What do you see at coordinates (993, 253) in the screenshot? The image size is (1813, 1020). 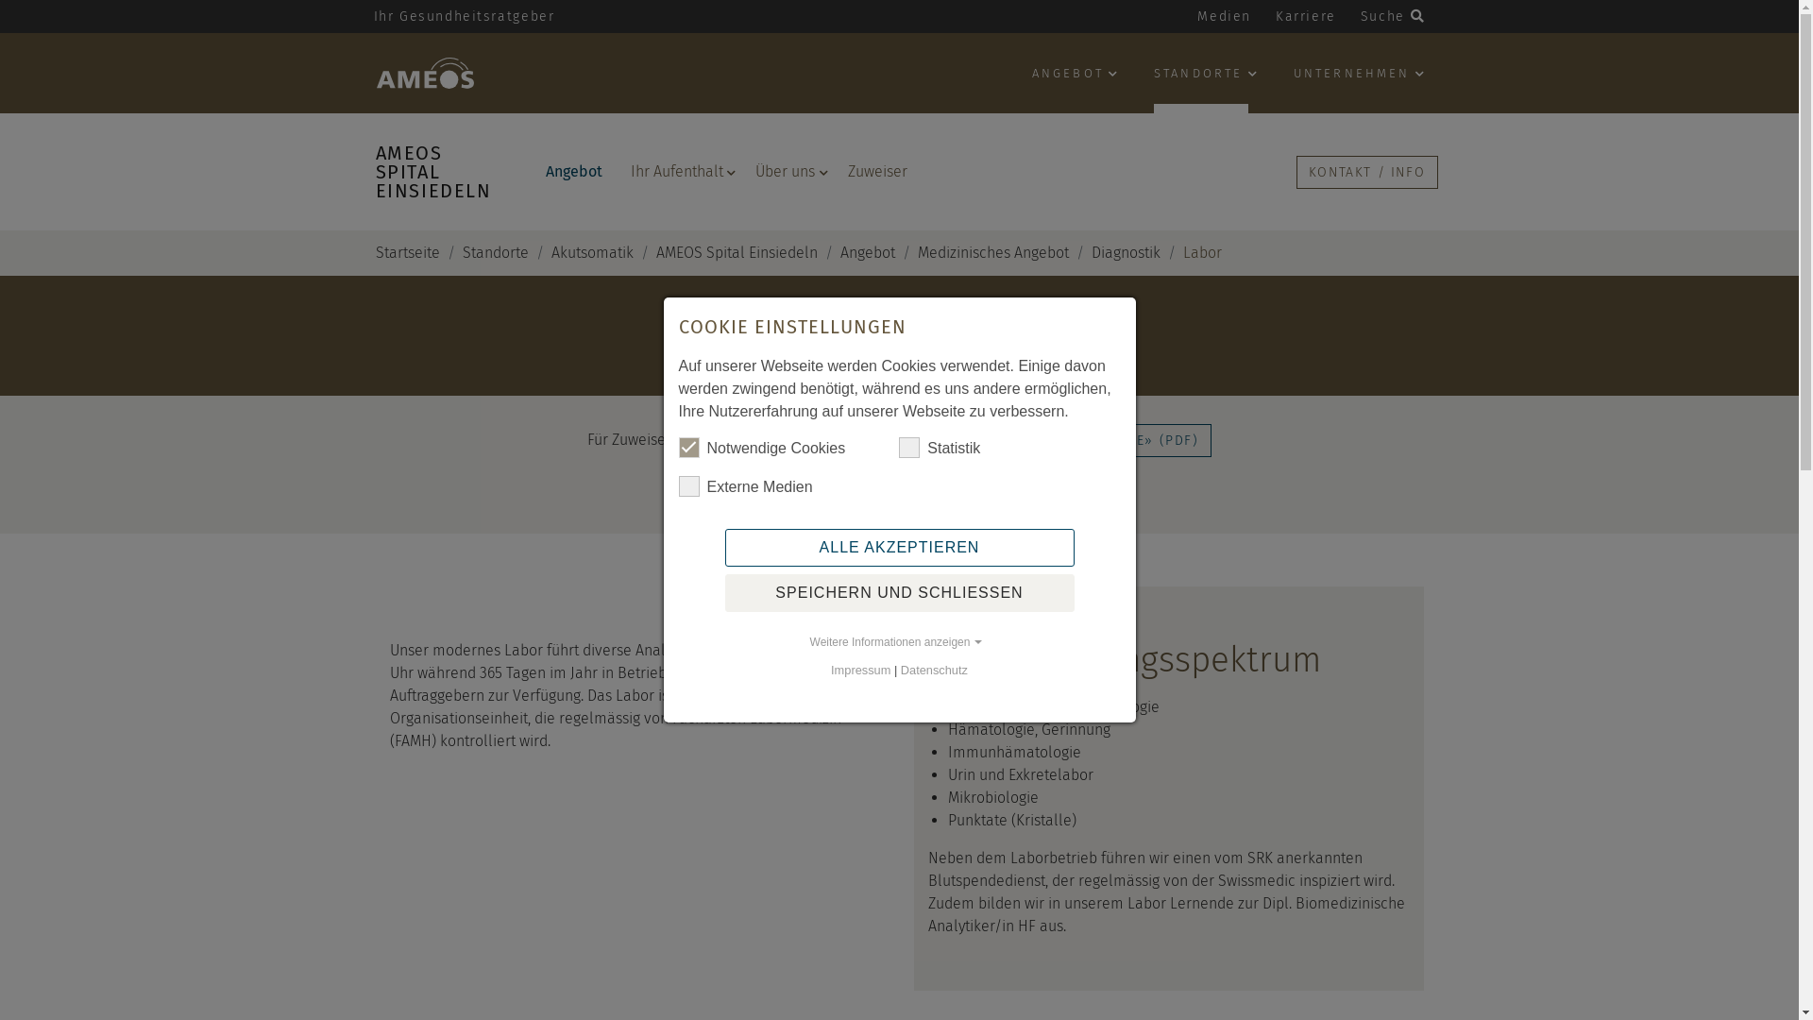 I see `Medizinisches Angebot` at bounding box center [993, 253].